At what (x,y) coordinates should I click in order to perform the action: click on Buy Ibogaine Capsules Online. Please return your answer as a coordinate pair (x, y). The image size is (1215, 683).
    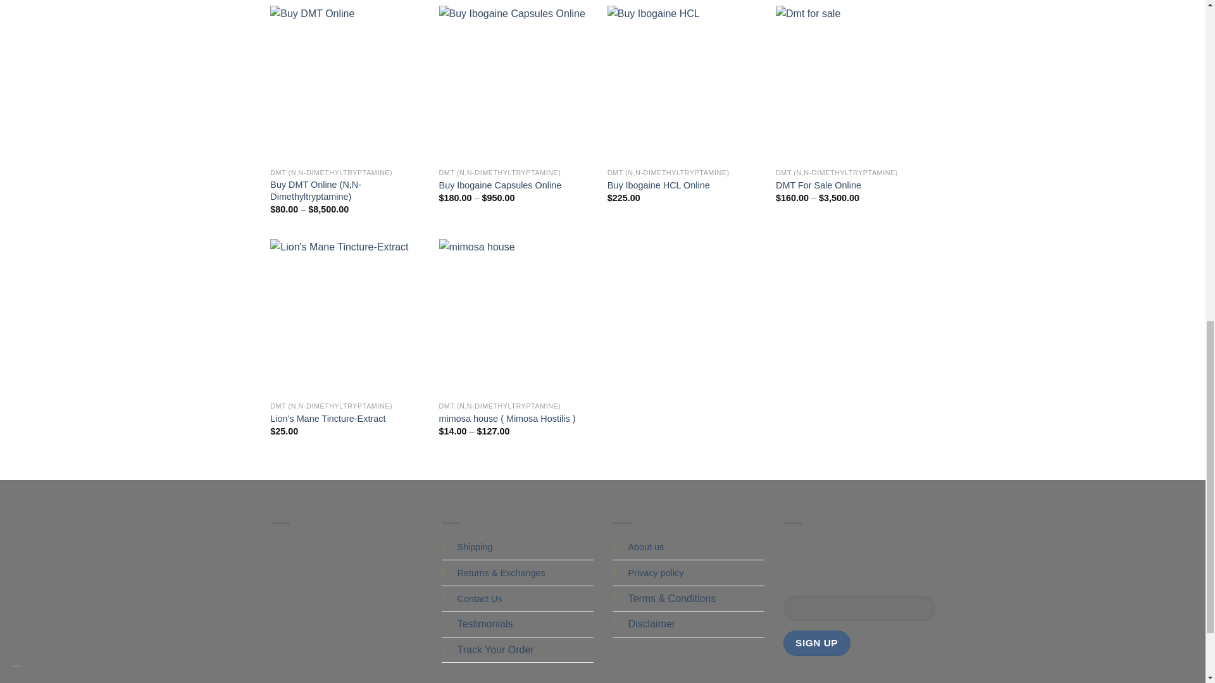
    Looking at the image, I should click on (516, 83).